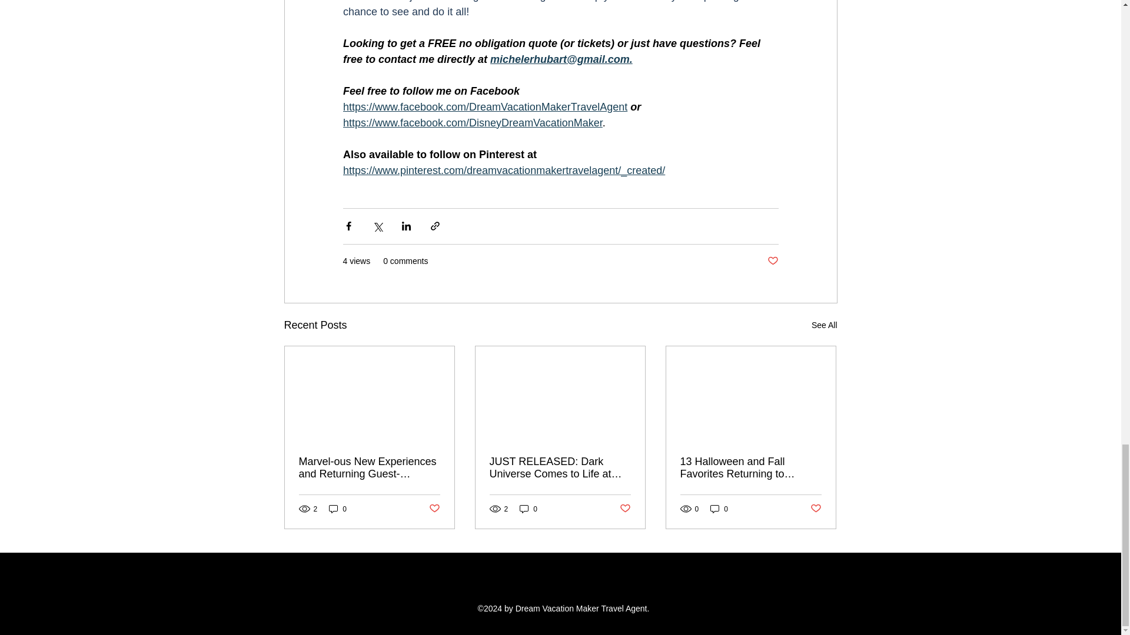  What do you see at coordinates (719, 509) in the screenshot?
I see `0` at bounding box center [719, 509].